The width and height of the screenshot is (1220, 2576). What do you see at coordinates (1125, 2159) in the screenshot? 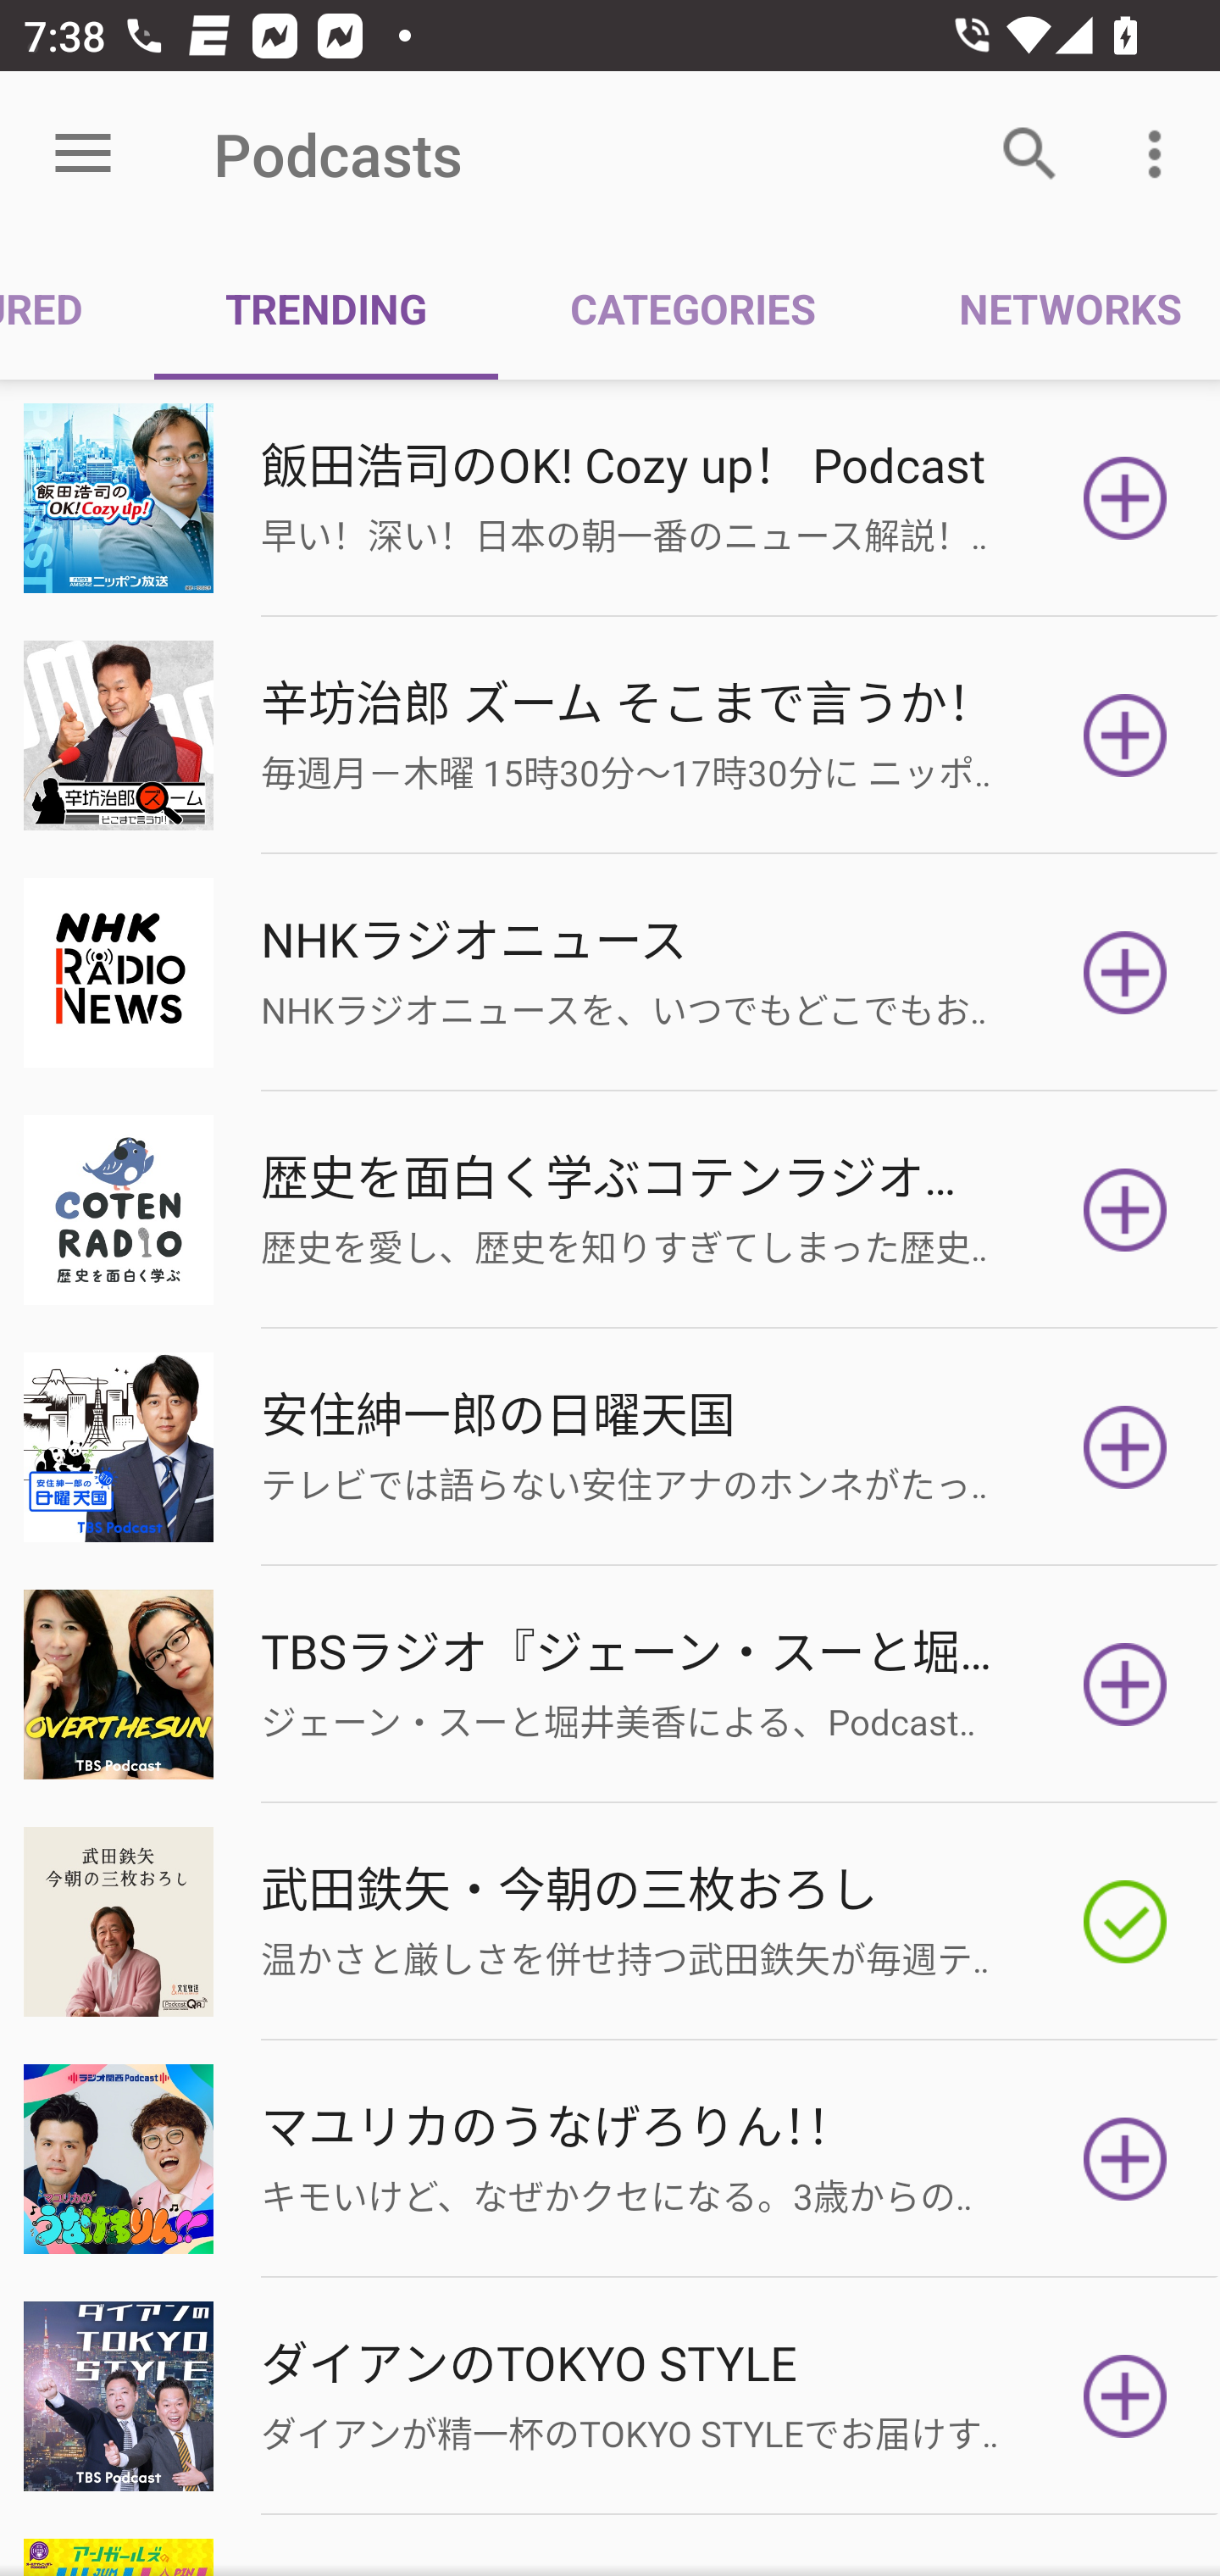
I see `Subscribe` at bounding box center [1125, 2159].